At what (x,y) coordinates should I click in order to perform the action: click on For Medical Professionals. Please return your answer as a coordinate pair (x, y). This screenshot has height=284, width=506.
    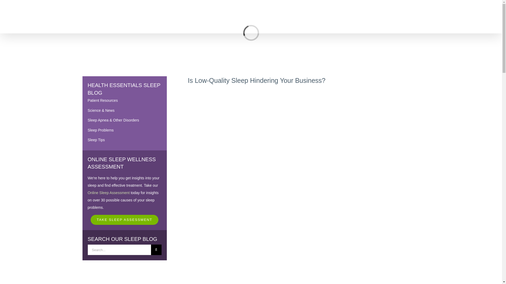
    Looking at the image, I should click on (249, 23).